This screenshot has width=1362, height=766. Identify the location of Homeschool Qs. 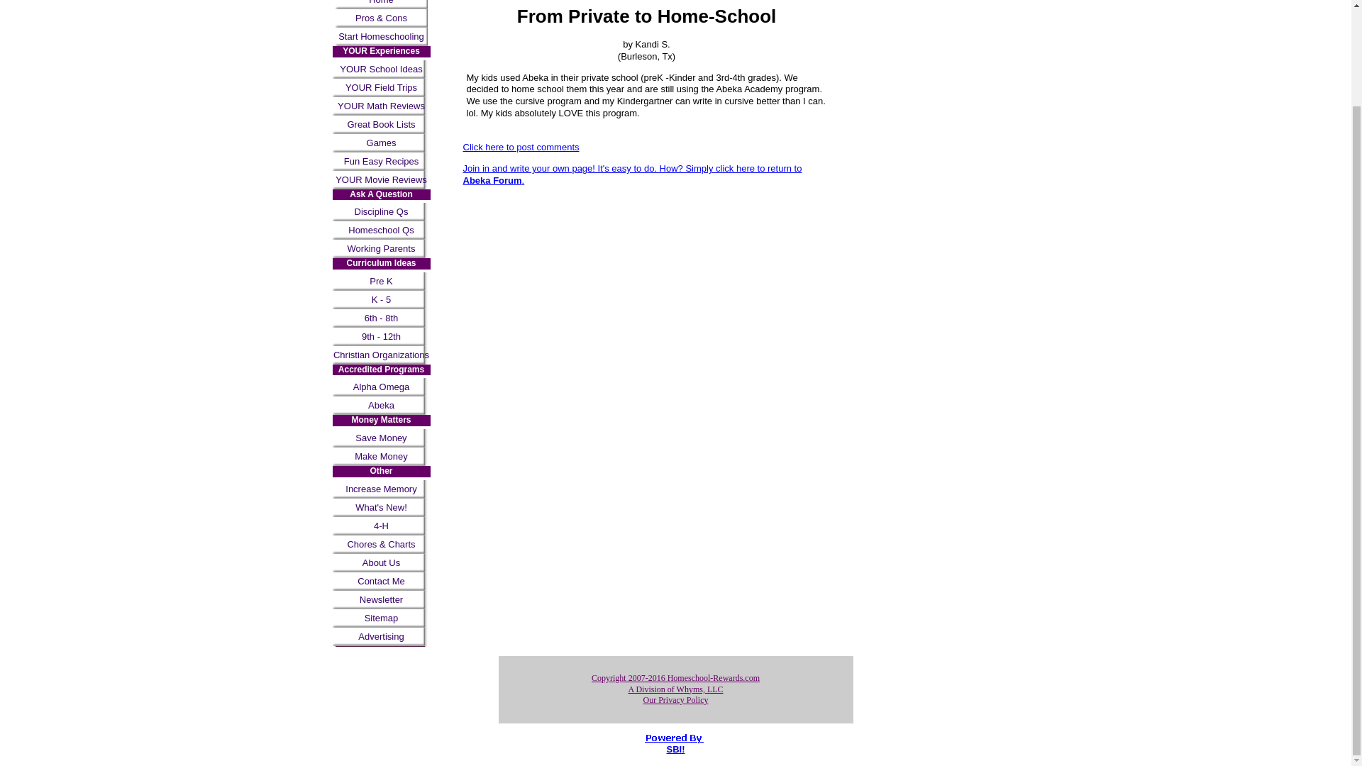
(381, 231).